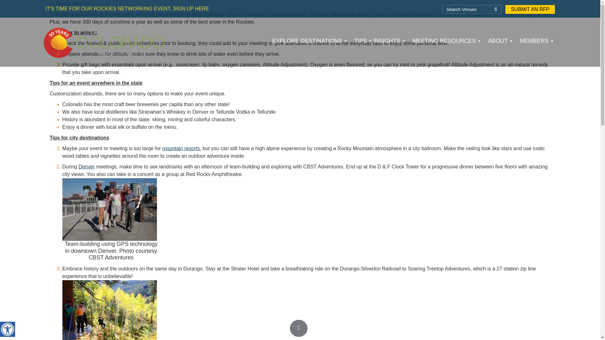 Image resolution: width=605 pixels, height=340 pixels. Describe the element at coordinates (181, 148) in the screenshot. I see `mountain resorts` at that location.